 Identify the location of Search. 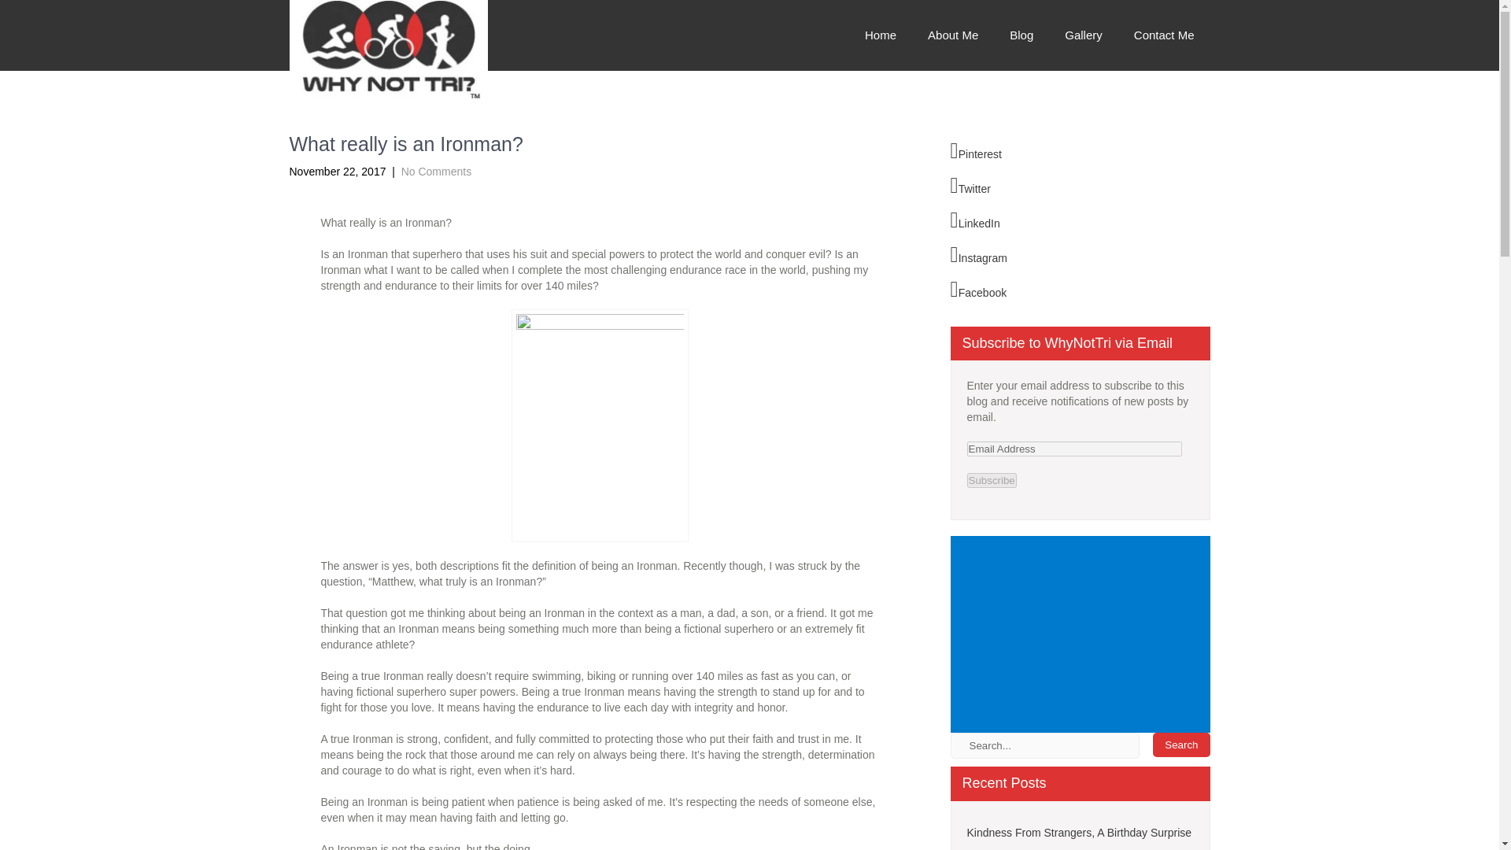
(1180, 745).